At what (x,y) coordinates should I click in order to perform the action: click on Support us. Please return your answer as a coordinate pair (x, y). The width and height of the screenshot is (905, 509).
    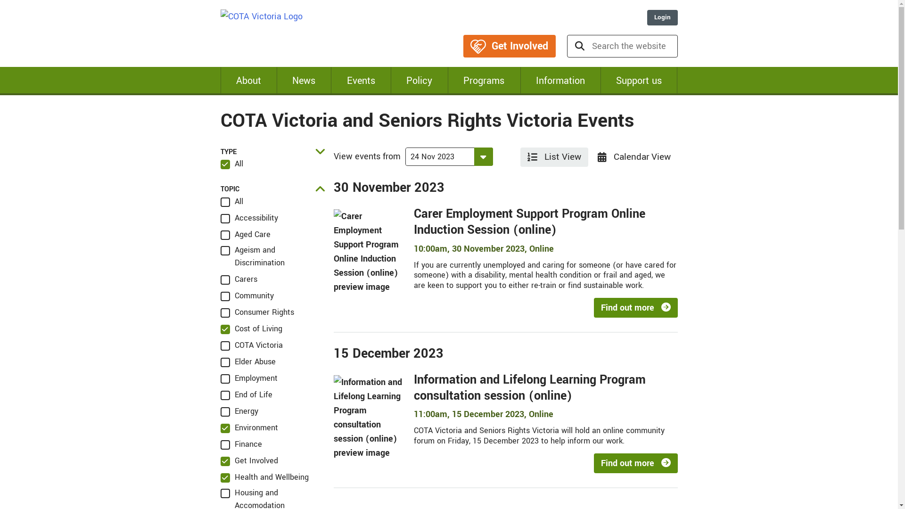
    Looking at the image, I should click on (639, 81).